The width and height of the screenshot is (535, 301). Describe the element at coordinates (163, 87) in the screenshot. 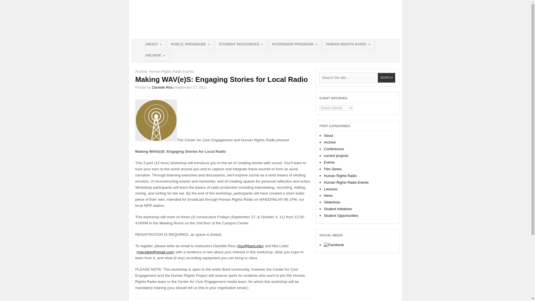

I see `Danielle Riou` at that location.